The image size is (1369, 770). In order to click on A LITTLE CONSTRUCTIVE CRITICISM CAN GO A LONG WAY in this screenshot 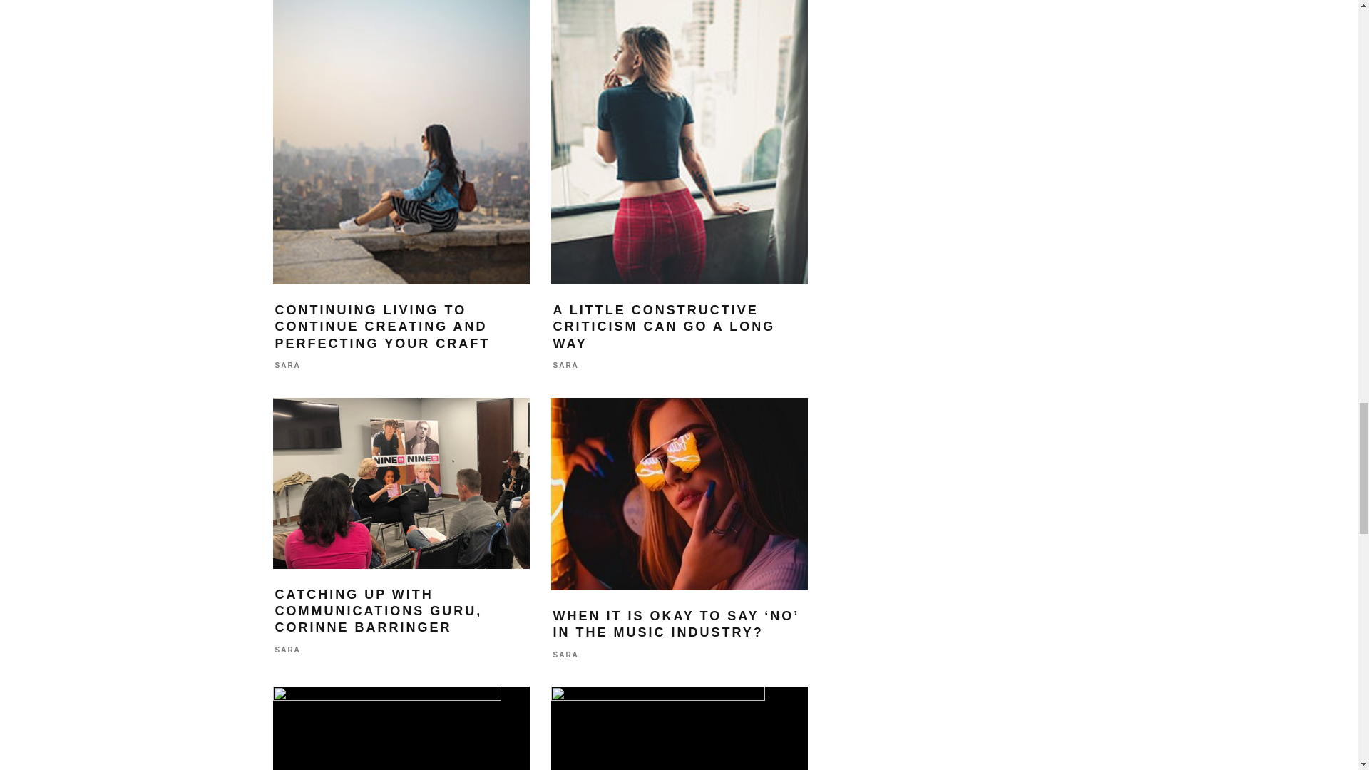, I will do `click(665, 327)`.